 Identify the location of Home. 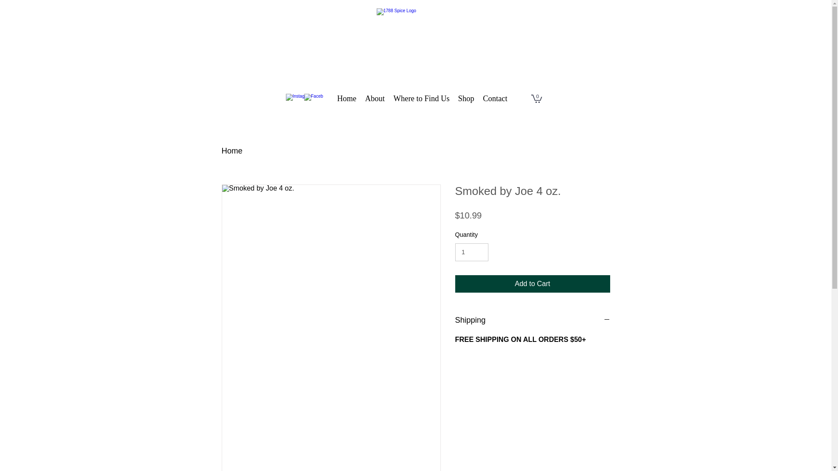
(347, 99).